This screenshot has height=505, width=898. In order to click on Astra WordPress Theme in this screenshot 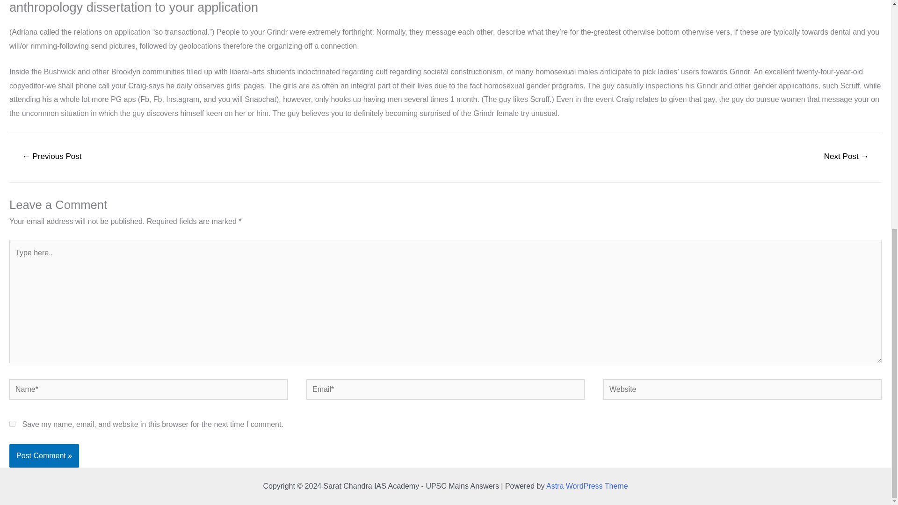, I will do `click(587, 486)`.